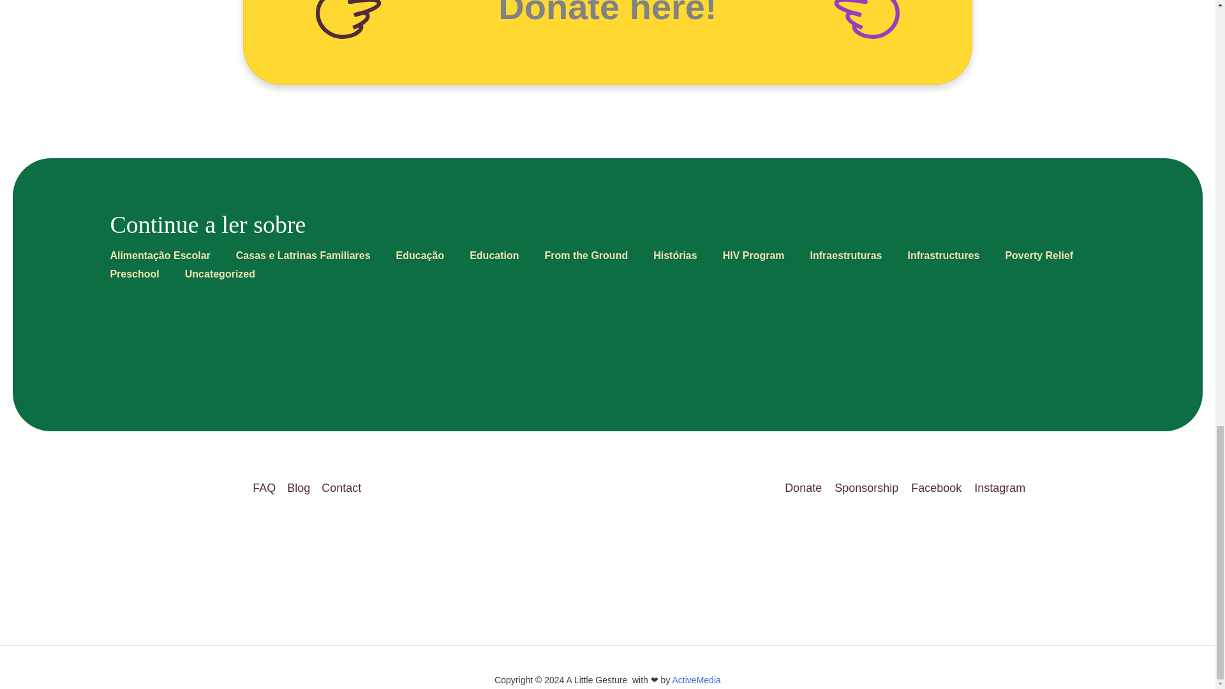 The height and width of the screenshot is (689, 1225). Describe the element at coordinates (999, 488) in the screenshot. I see `Instagram` at that location.